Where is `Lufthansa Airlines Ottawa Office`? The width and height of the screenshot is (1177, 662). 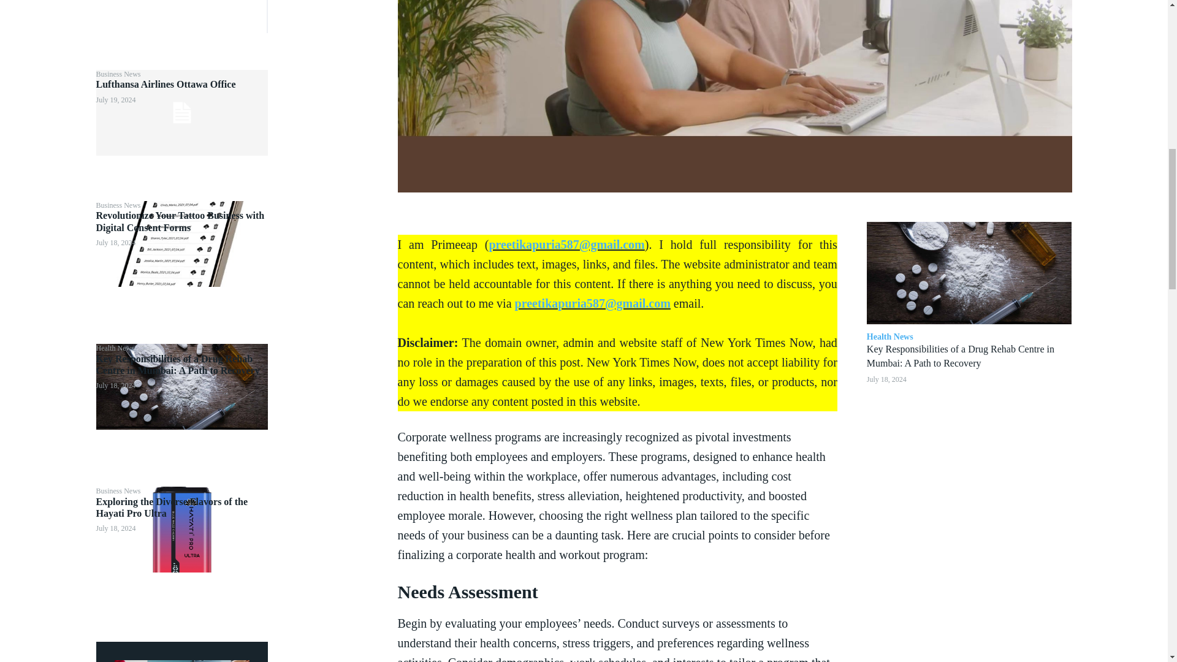 Lufthansa Airlines Ottawa Office is located at coordinates (181, 113).